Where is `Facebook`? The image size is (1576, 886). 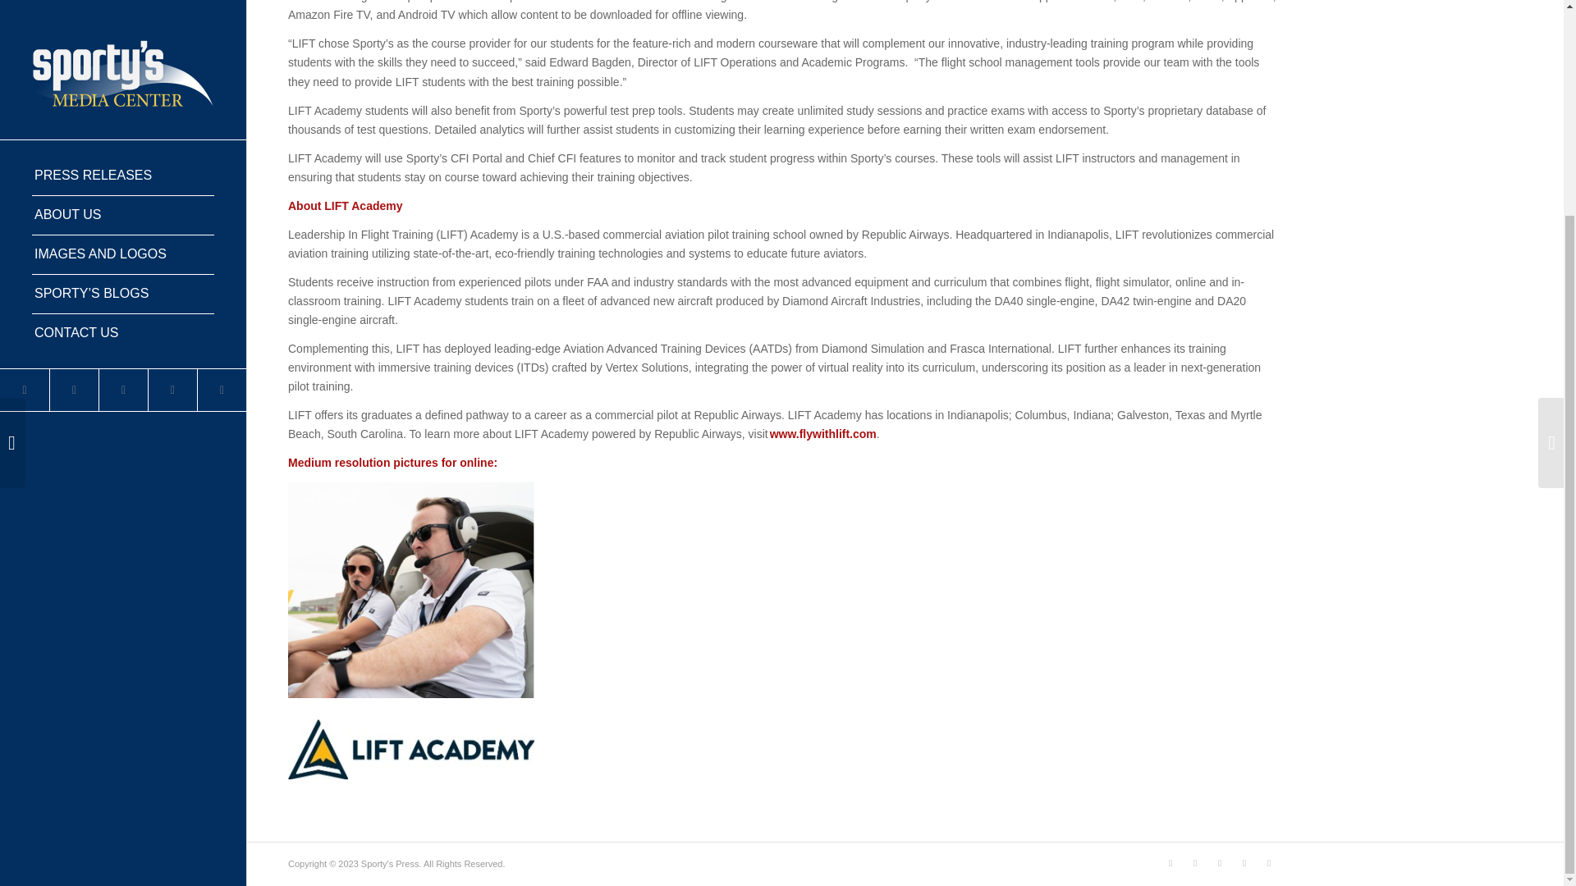
Facebook is located at coordinates (73, 116).